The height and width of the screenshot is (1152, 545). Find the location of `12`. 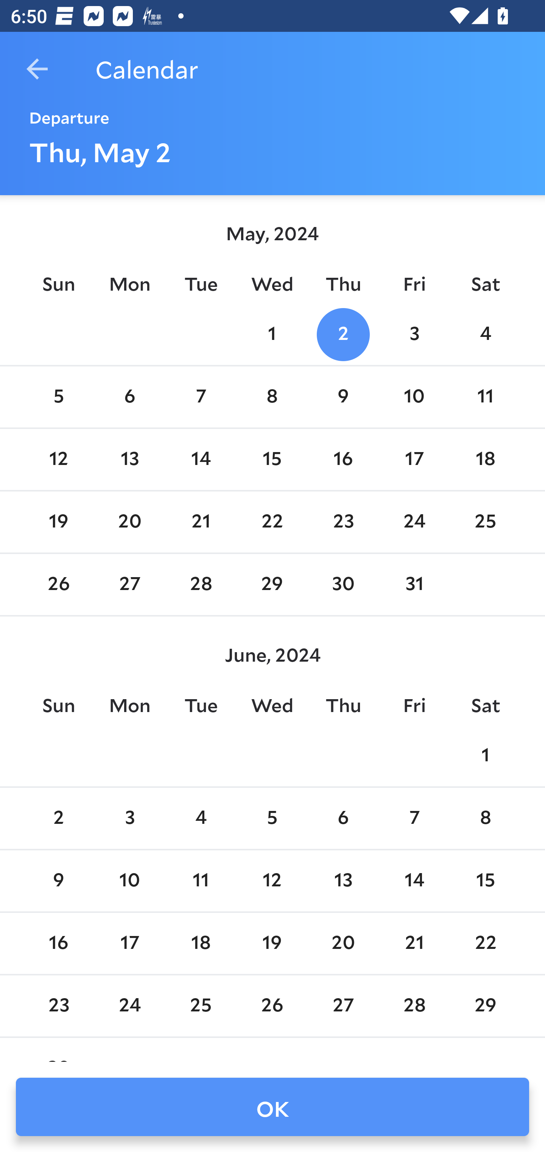

12 is located at coordinates (58, 459).